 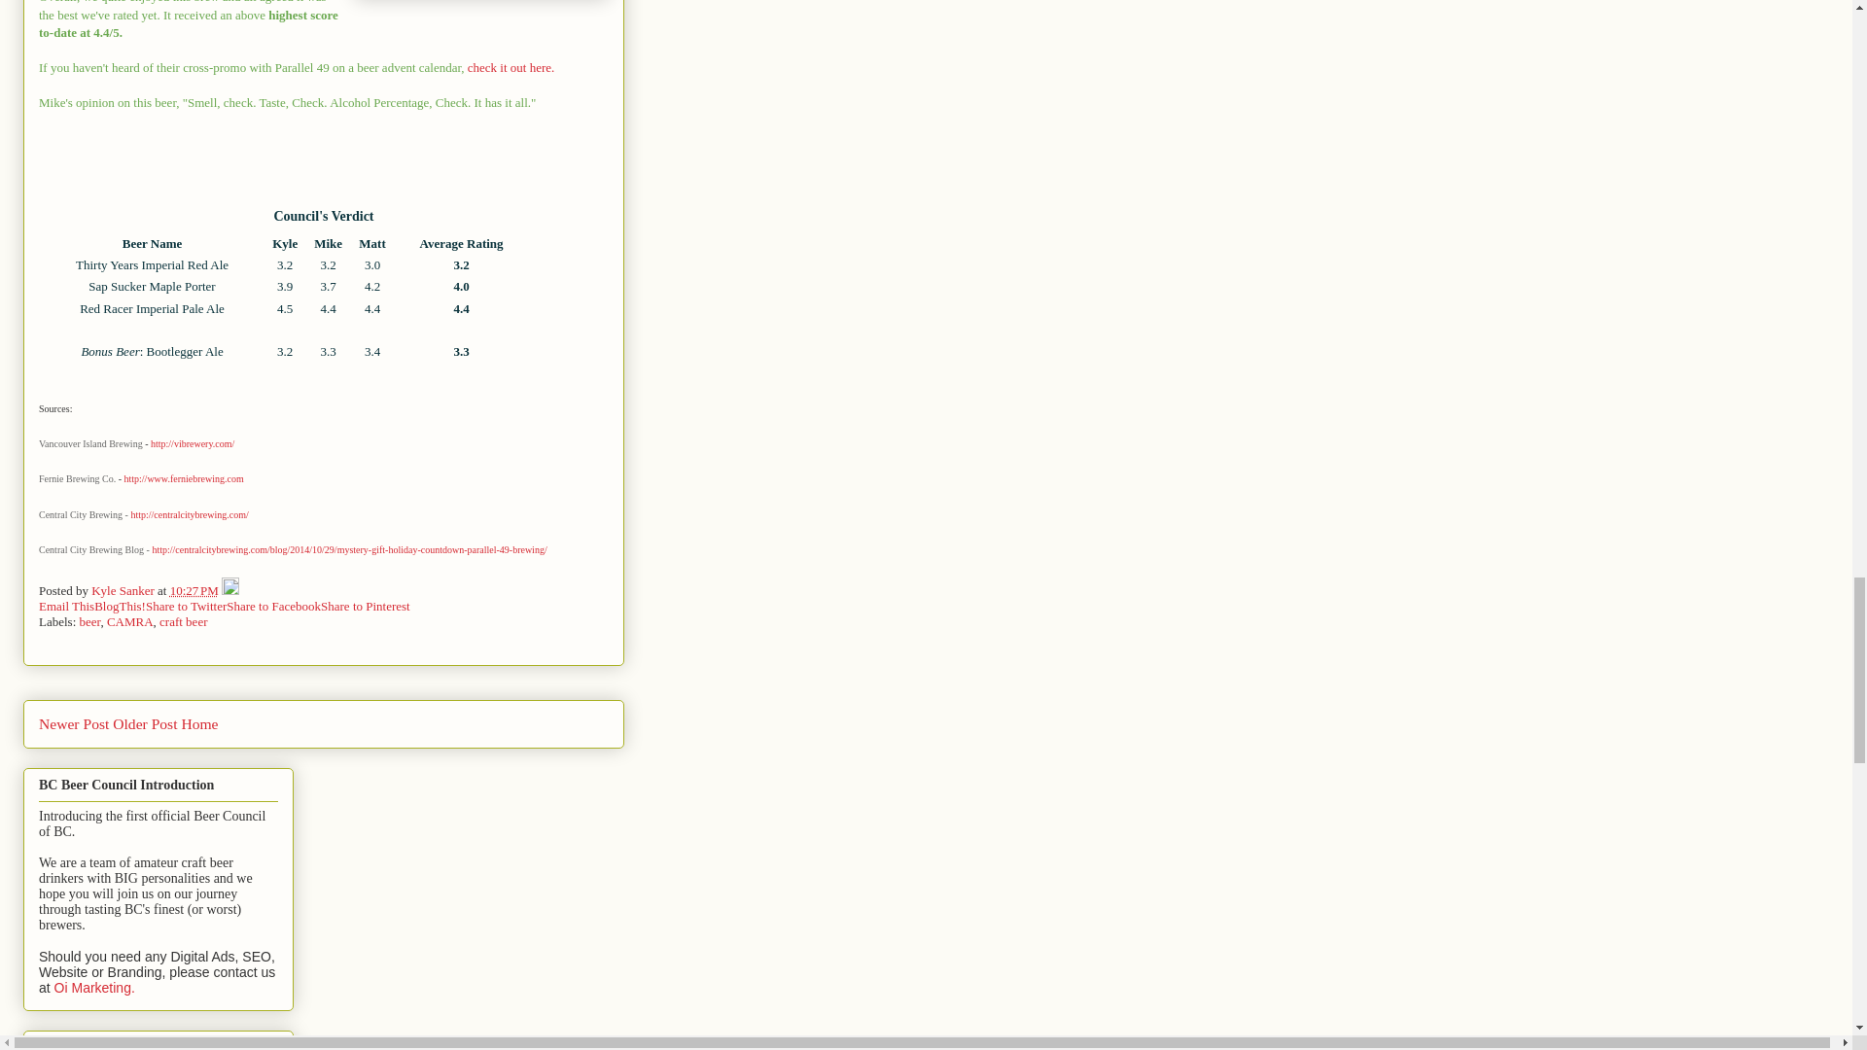 I want to click on Kyle Sanker, so click(x=124, y=590).